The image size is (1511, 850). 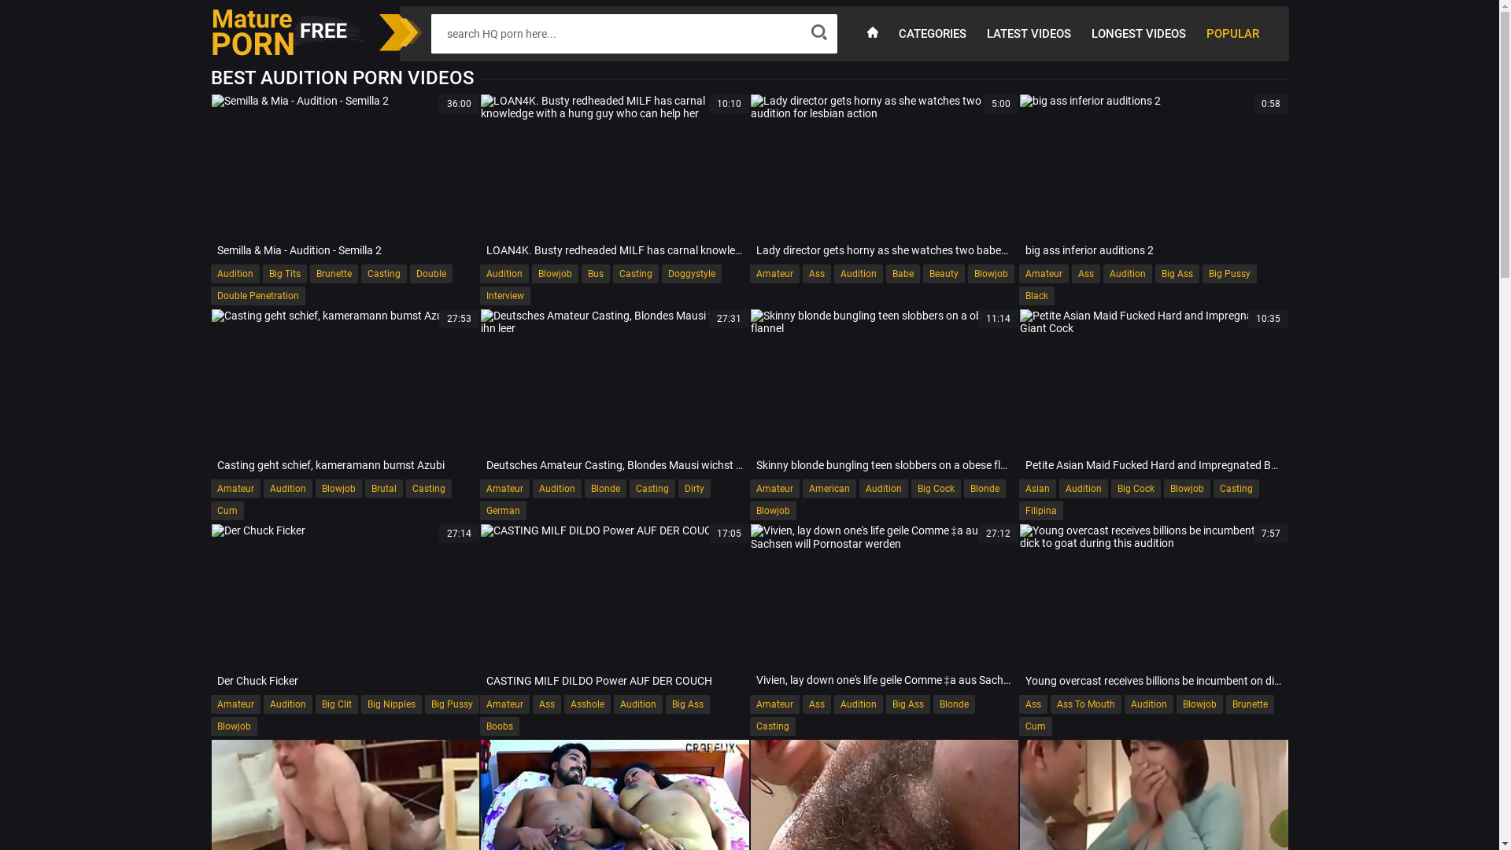 I want to click on Big Cock, so click(x=937, y=489).